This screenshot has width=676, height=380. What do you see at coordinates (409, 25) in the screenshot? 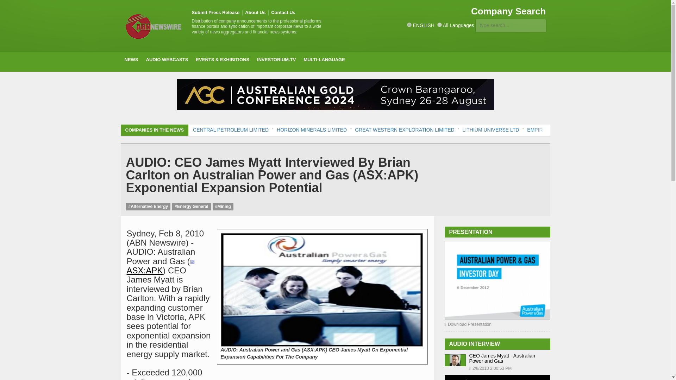
I see `en` at bounding box center [409, 25].